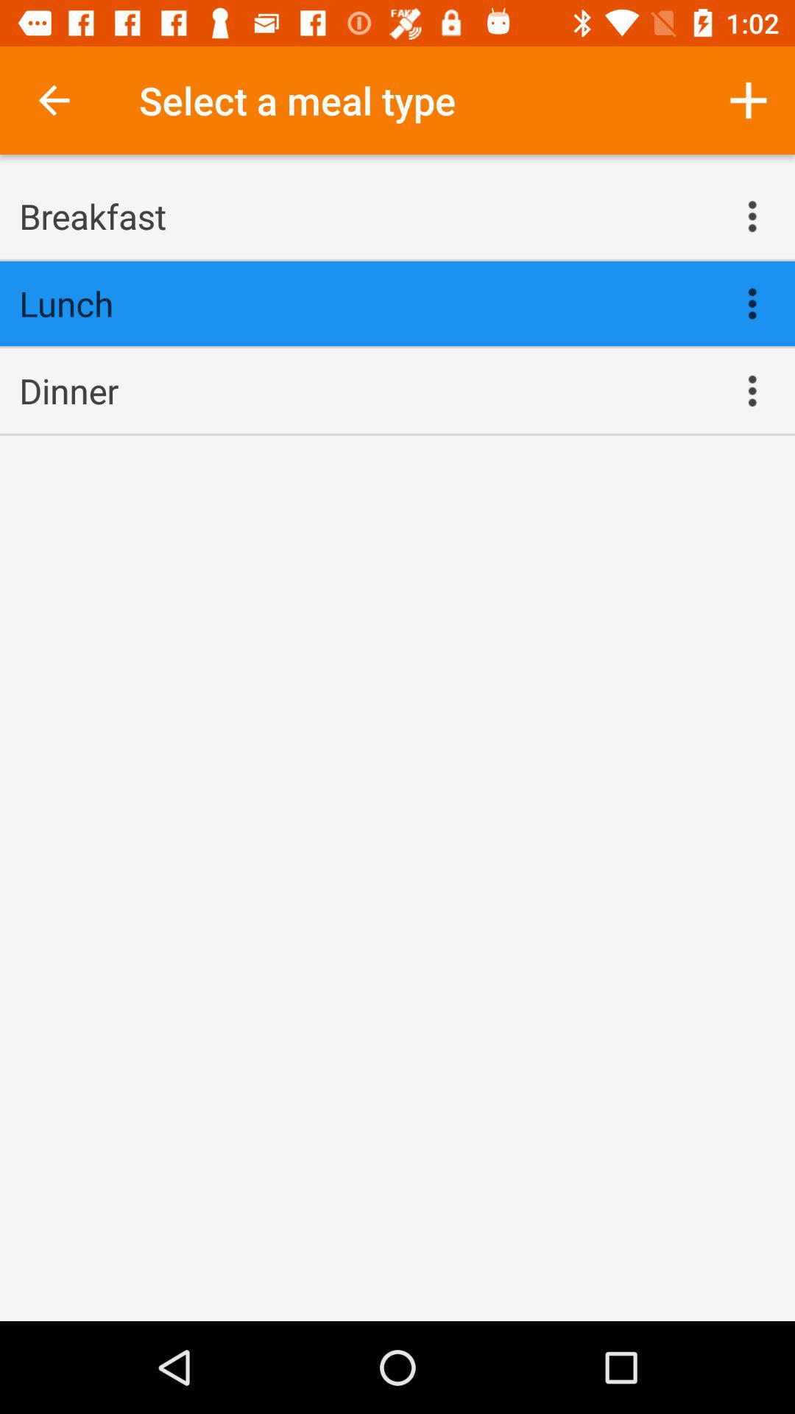  I want to click on choose item to the right of select a meal item, so click(748, 100).